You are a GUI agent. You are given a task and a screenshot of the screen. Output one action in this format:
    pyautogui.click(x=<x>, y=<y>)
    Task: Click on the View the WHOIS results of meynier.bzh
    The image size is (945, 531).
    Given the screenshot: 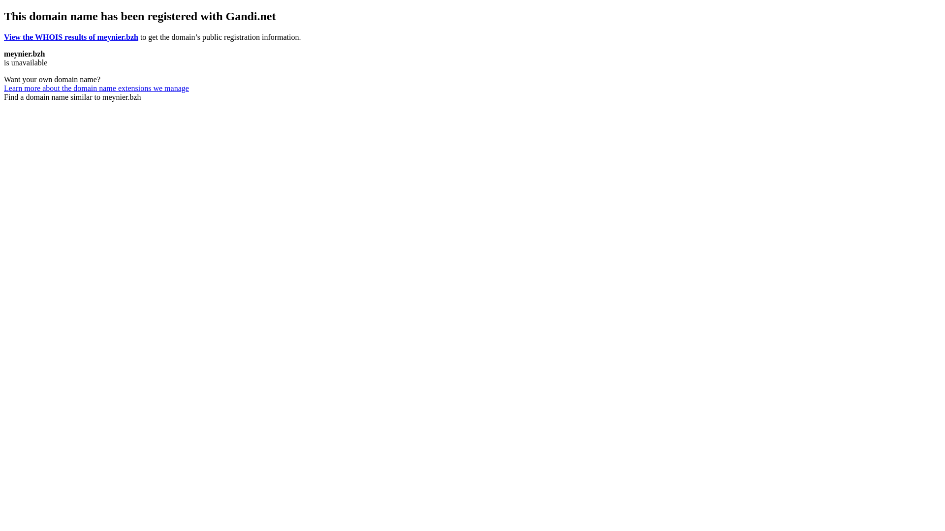 What is the action you would take?
    pyautogui.click(x=71, y=37)
    